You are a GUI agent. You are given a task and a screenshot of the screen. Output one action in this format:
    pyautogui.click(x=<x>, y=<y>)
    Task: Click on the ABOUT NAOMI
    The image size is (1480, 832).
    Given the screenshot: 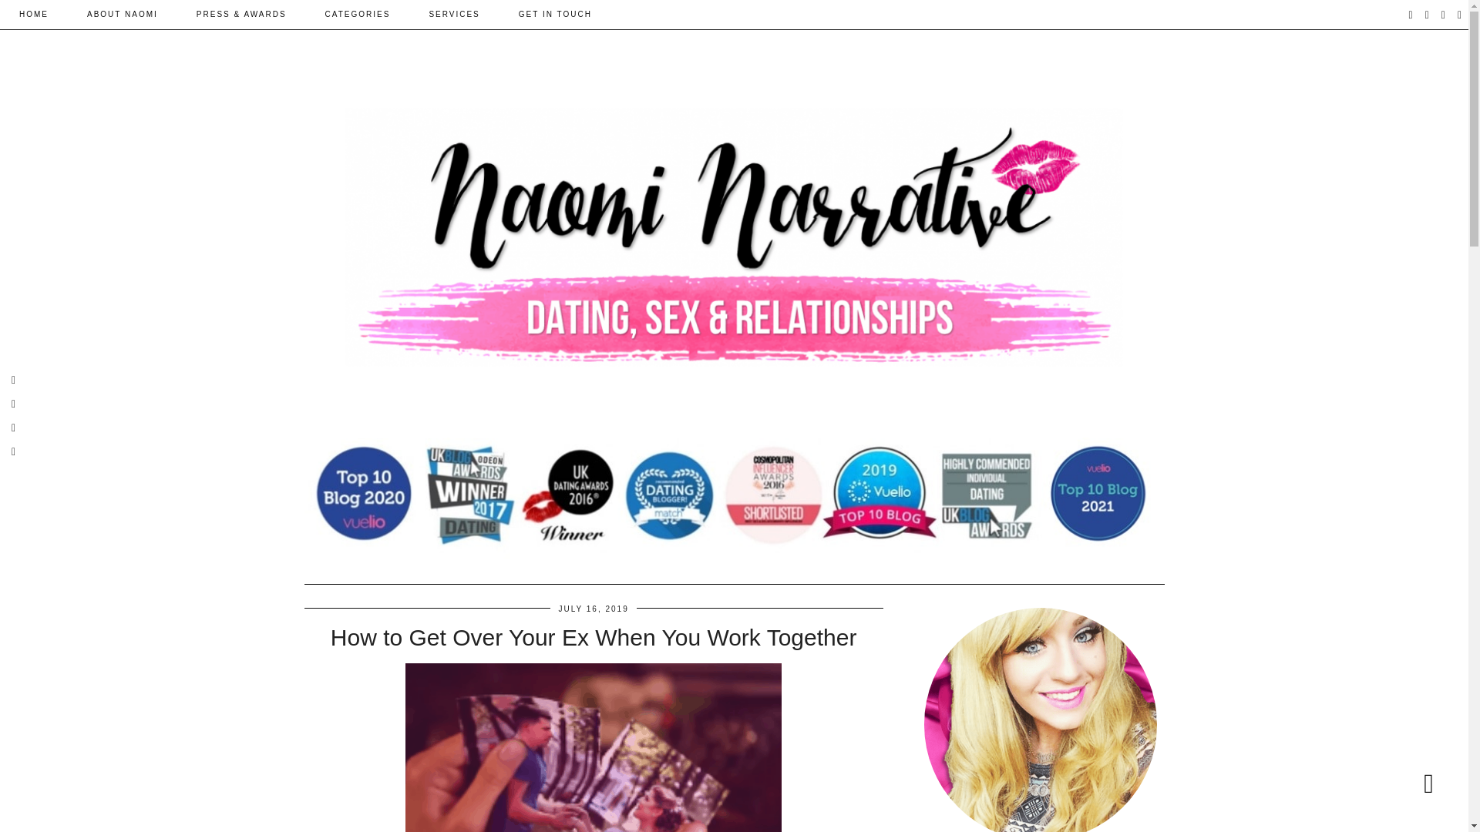 What is the action you would take?
    pyautogui.click(x=123, y=14)
    